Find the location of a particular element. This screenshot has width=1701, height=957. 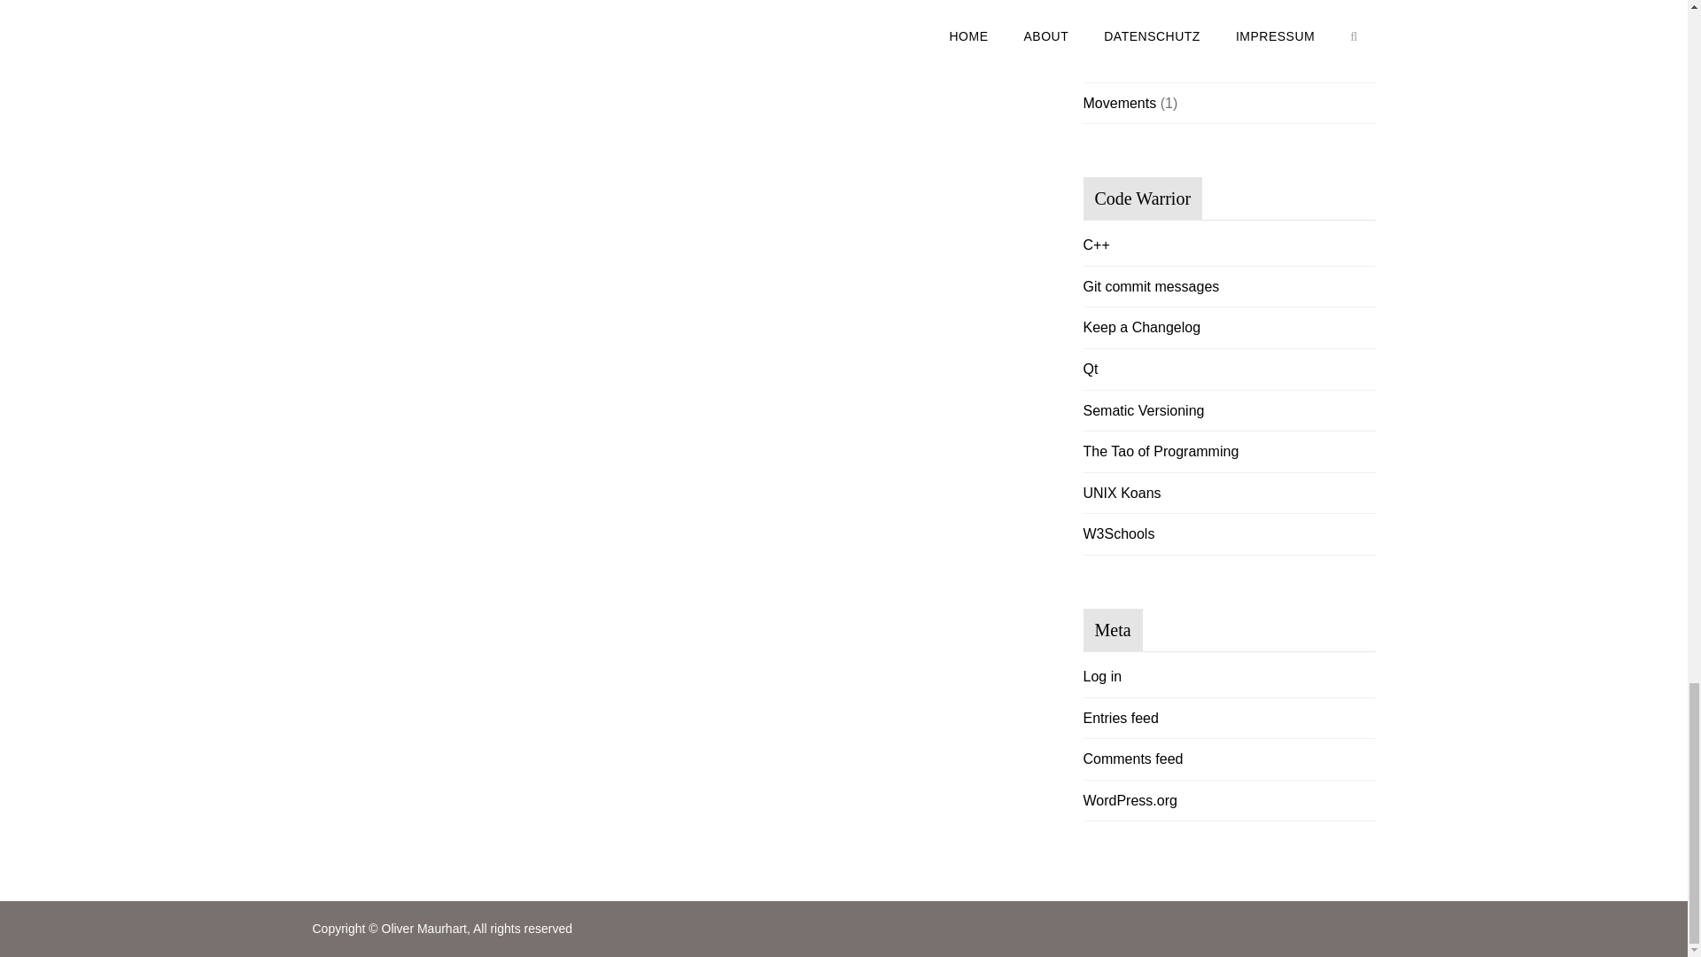

The Tao of Programming is located at coordinates (1160, 452).